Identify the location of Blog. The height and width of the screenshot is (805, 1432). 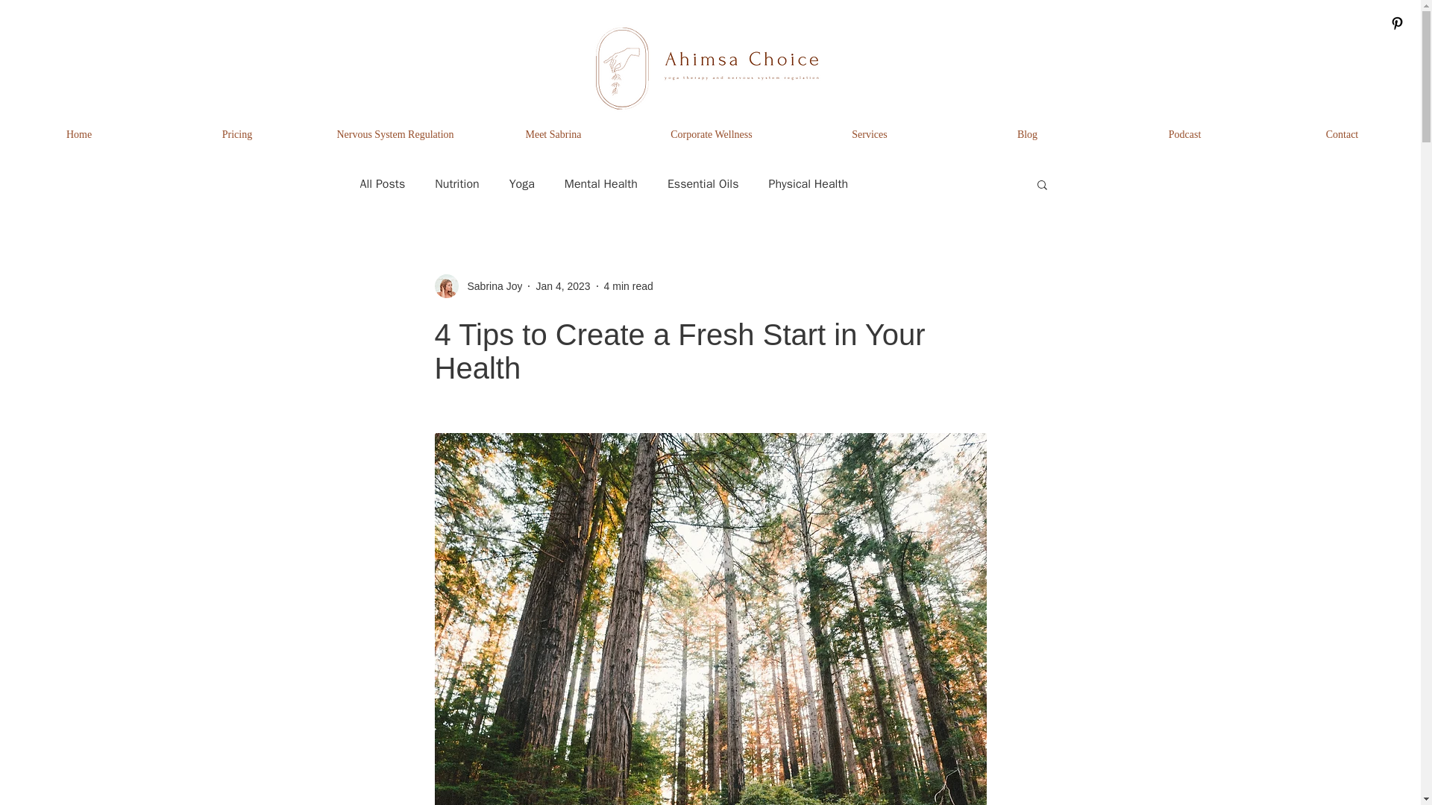
(1026, 134).